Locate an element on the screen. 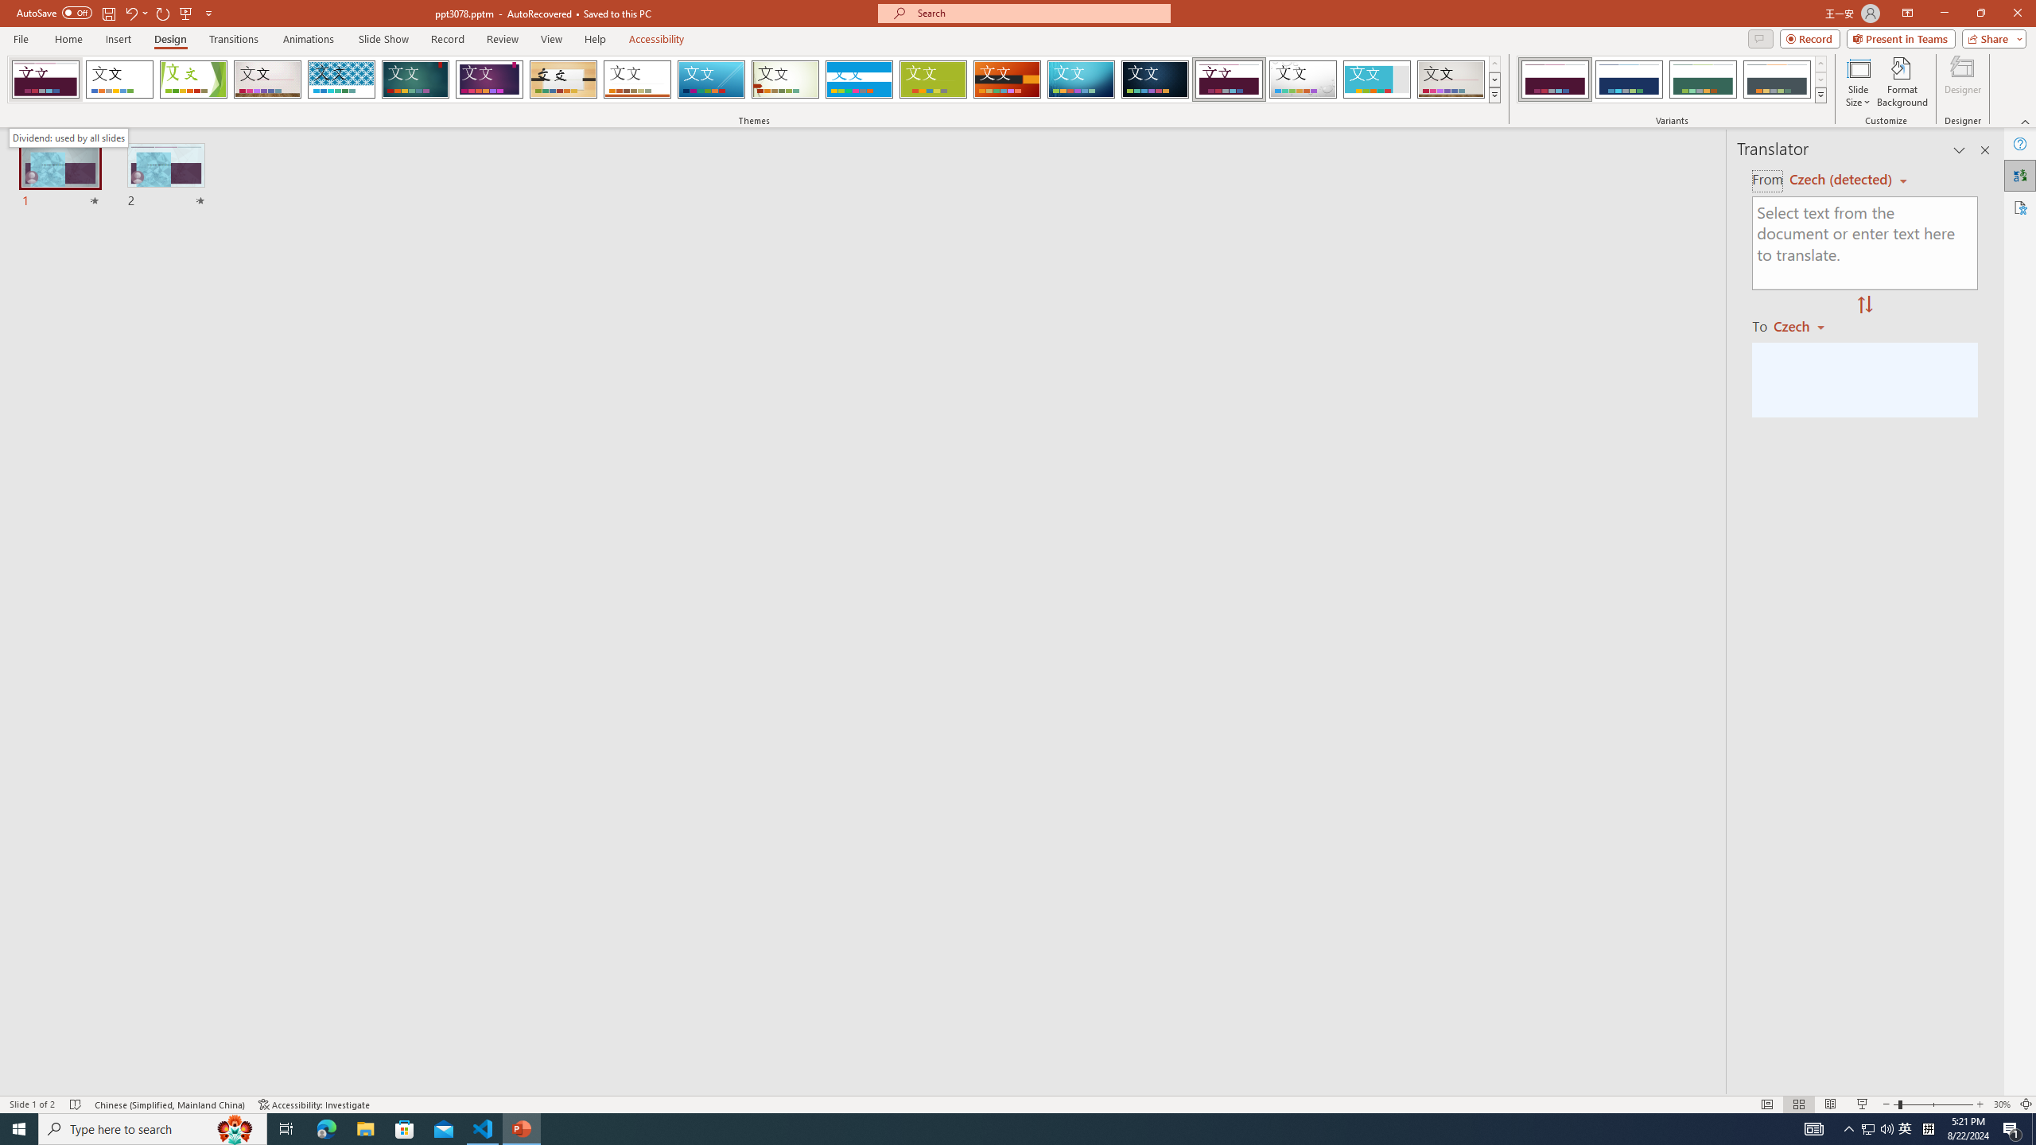 The height and width of the screenshot is (1145, 2036). Wisp is located at coordinates (786, 80).